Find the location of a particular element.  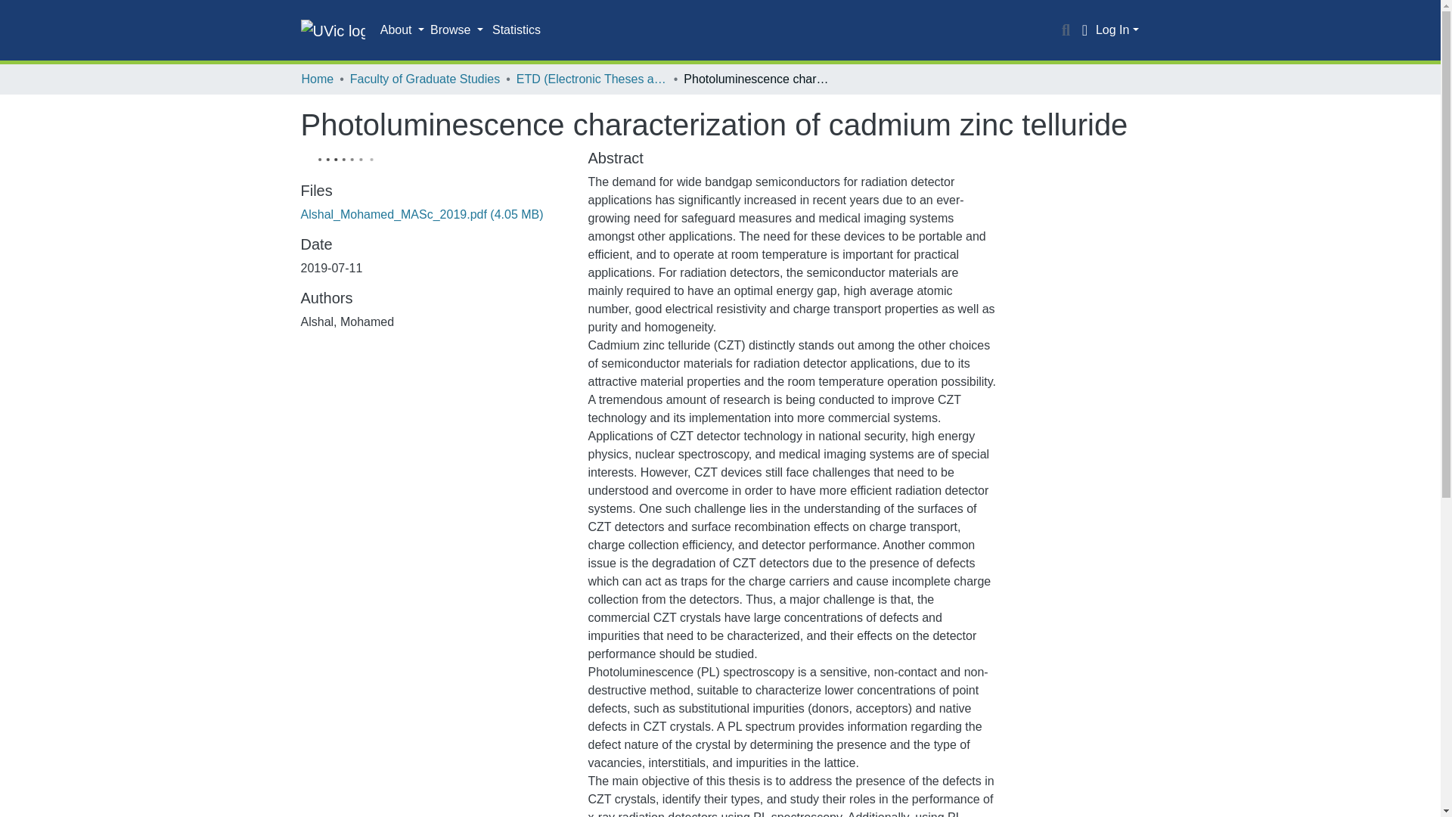

Language switch is located at coordinates (1084, 30).